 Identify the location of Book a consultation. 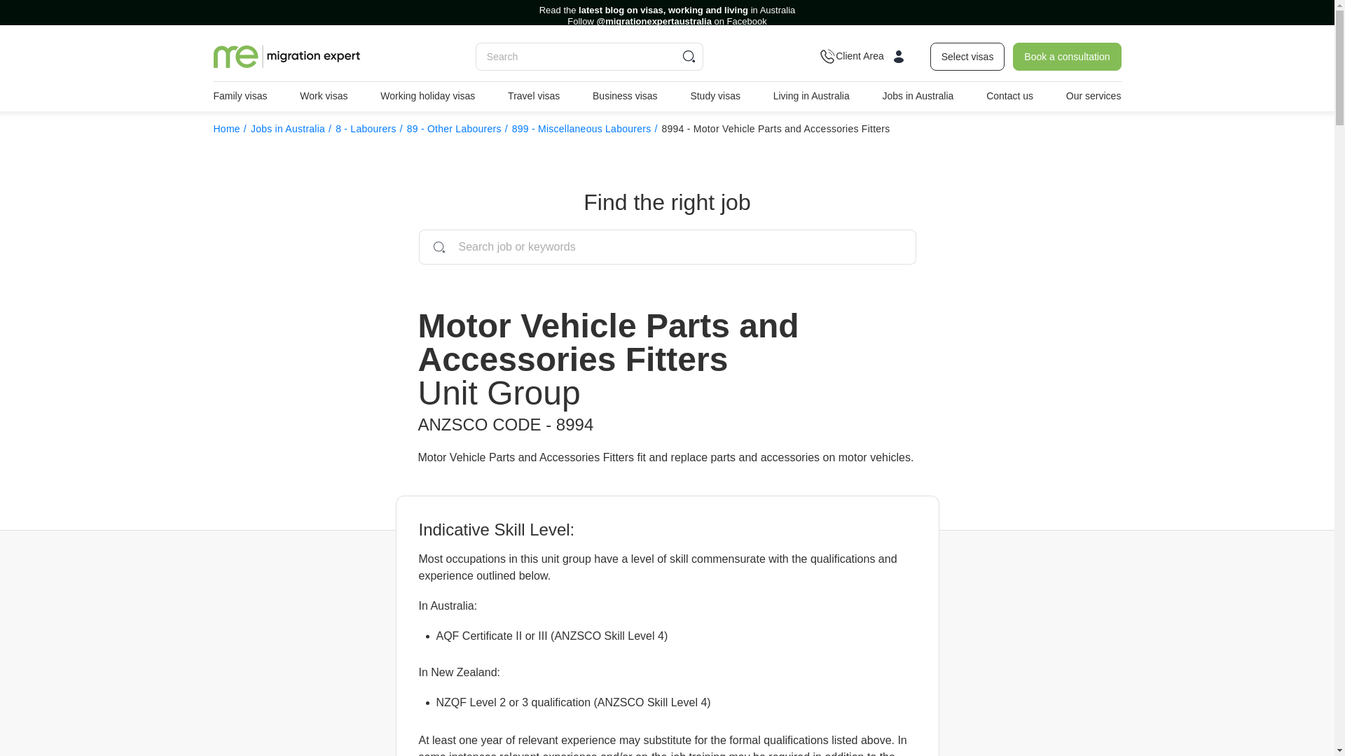
(1066, 56).